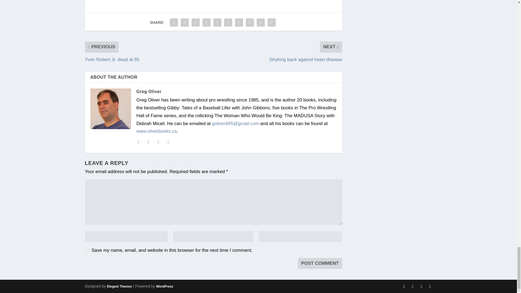 The image size is (521, 293). I want to click on View all posts by Greg Oliver, so click(149, 91).